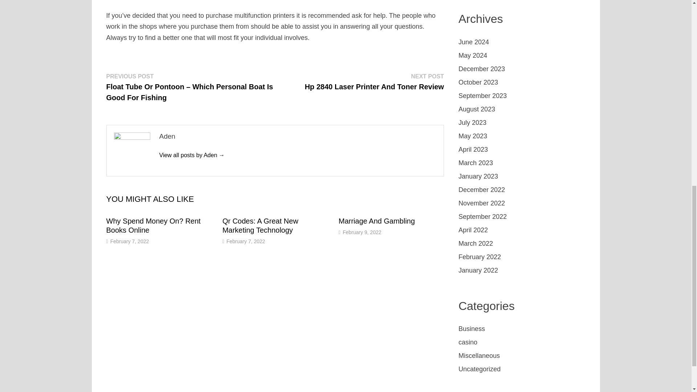 This screenshot has width=697, height=392. What do you see at coordinates (473, 55) in the screenshot?
I see `May 2024` at bounding box center [473, 55].